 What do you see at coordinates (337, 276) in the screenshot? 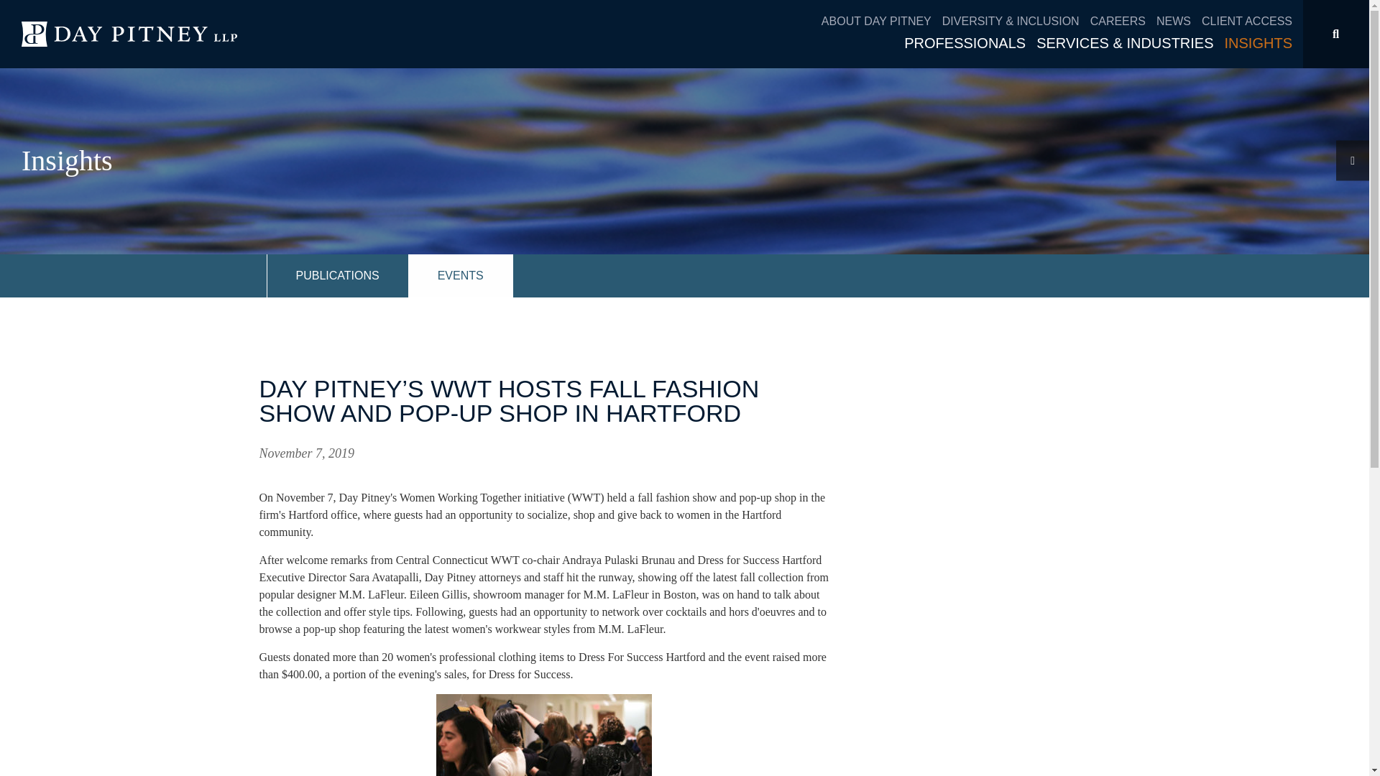
I see `PUBLICATIONS` at bounding box center [337, 276].